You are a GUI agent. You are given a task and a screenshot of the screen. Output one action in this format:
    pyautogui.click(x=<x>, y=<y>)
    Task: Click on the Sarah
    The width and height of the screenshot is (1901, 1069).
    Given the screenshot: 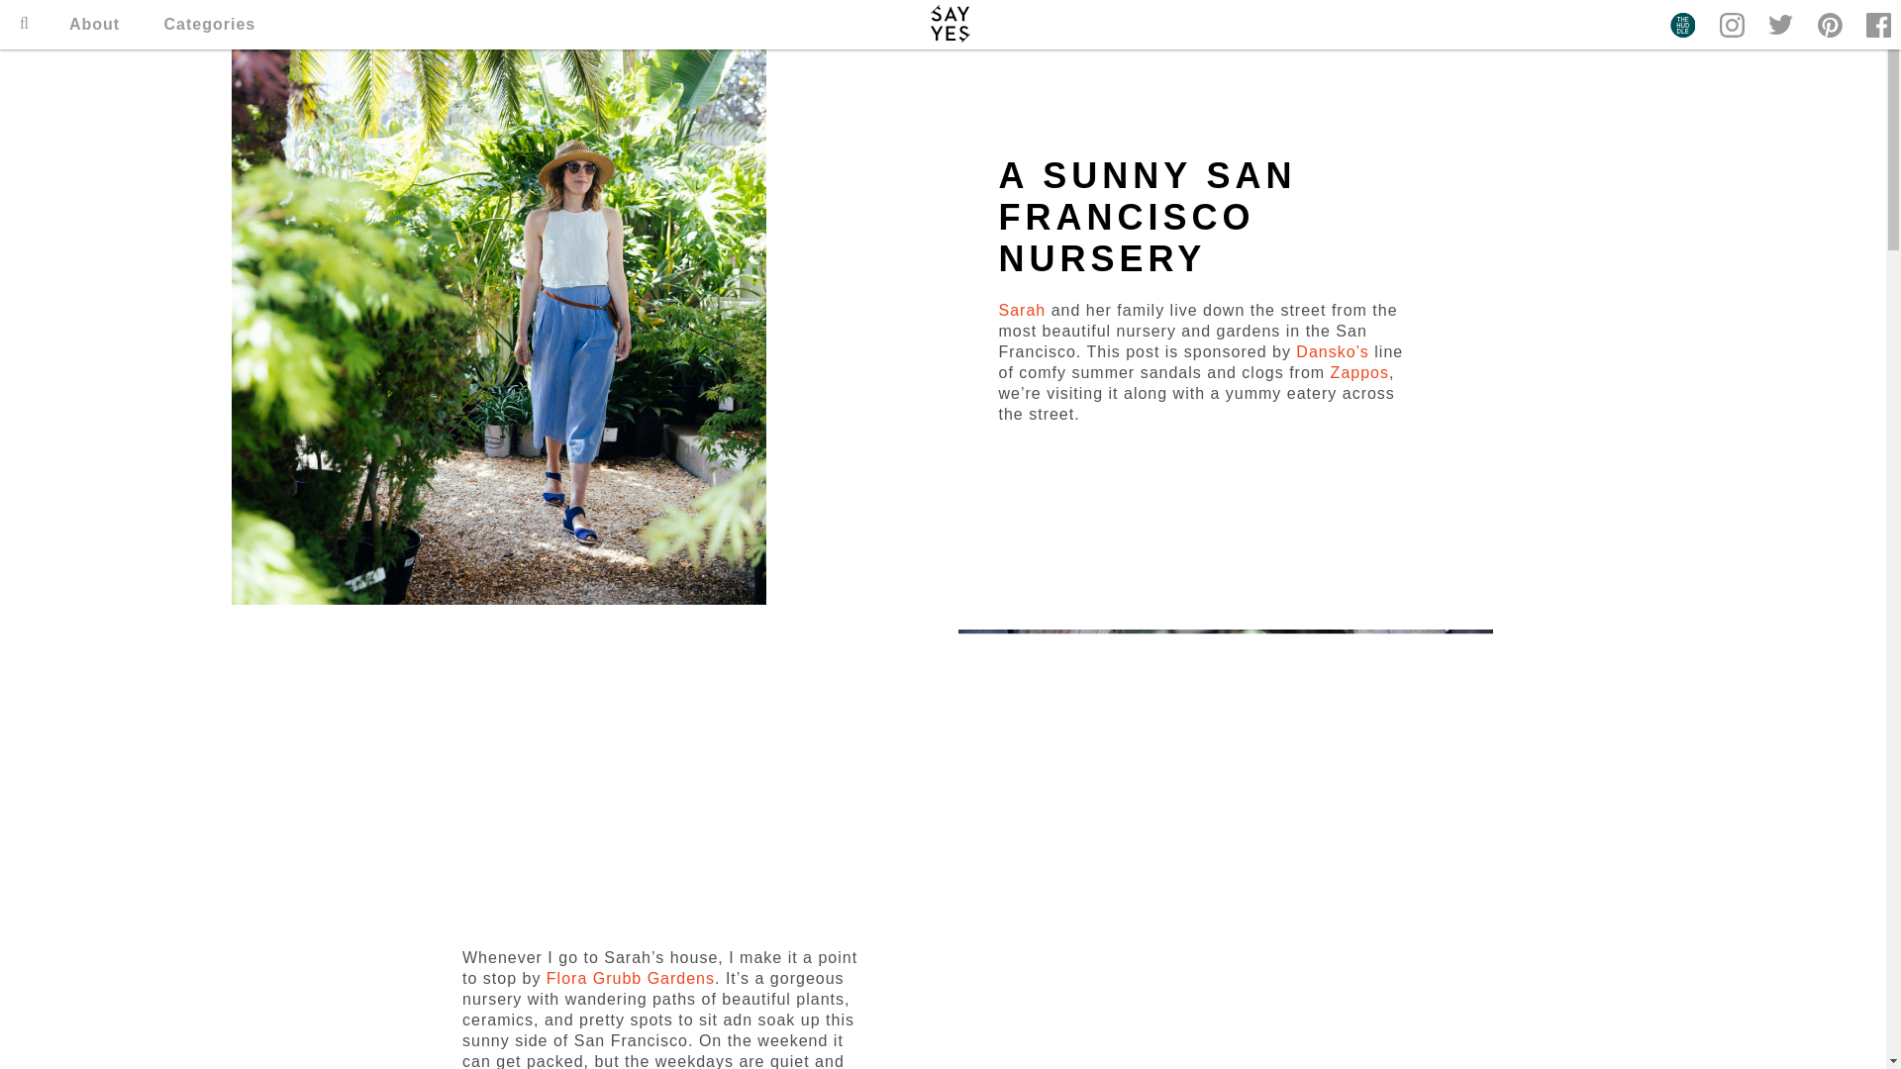 What is the action you would take?
    pyautogui.click(x=1022, y=309)
    